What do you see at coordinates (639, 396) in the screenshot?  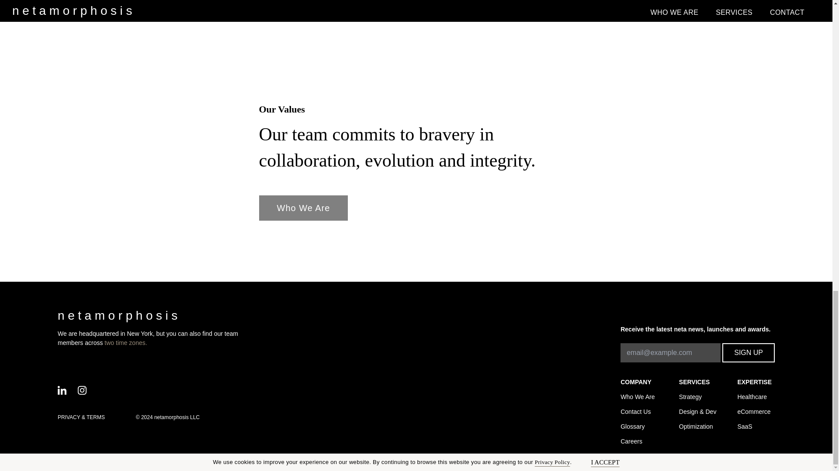 I see `Who We Are` at bounding box center [639, 396].